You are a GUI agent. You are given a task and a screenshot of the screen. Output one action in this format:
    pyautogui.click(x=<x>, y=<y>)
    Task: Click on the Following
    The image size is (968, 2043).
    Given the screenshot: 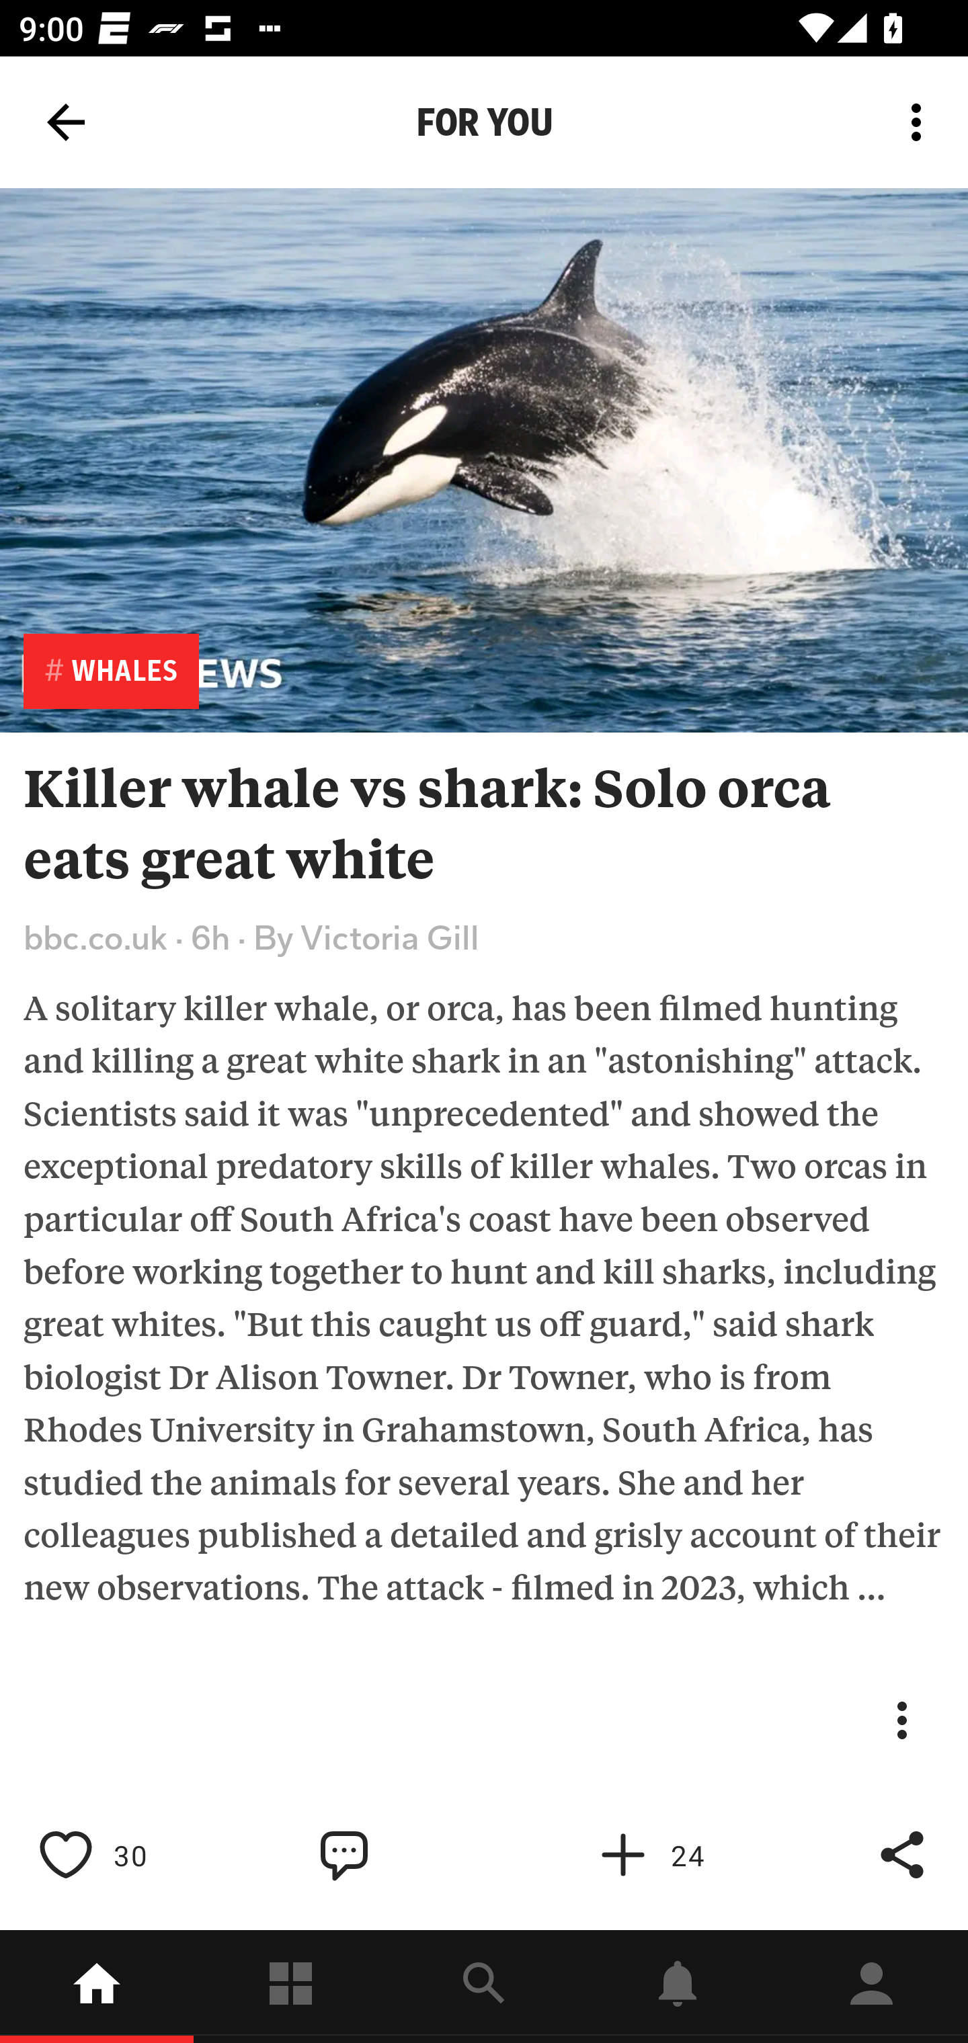 What is the action you would take?
    pyautogui.click(x=290, y=1987)
    